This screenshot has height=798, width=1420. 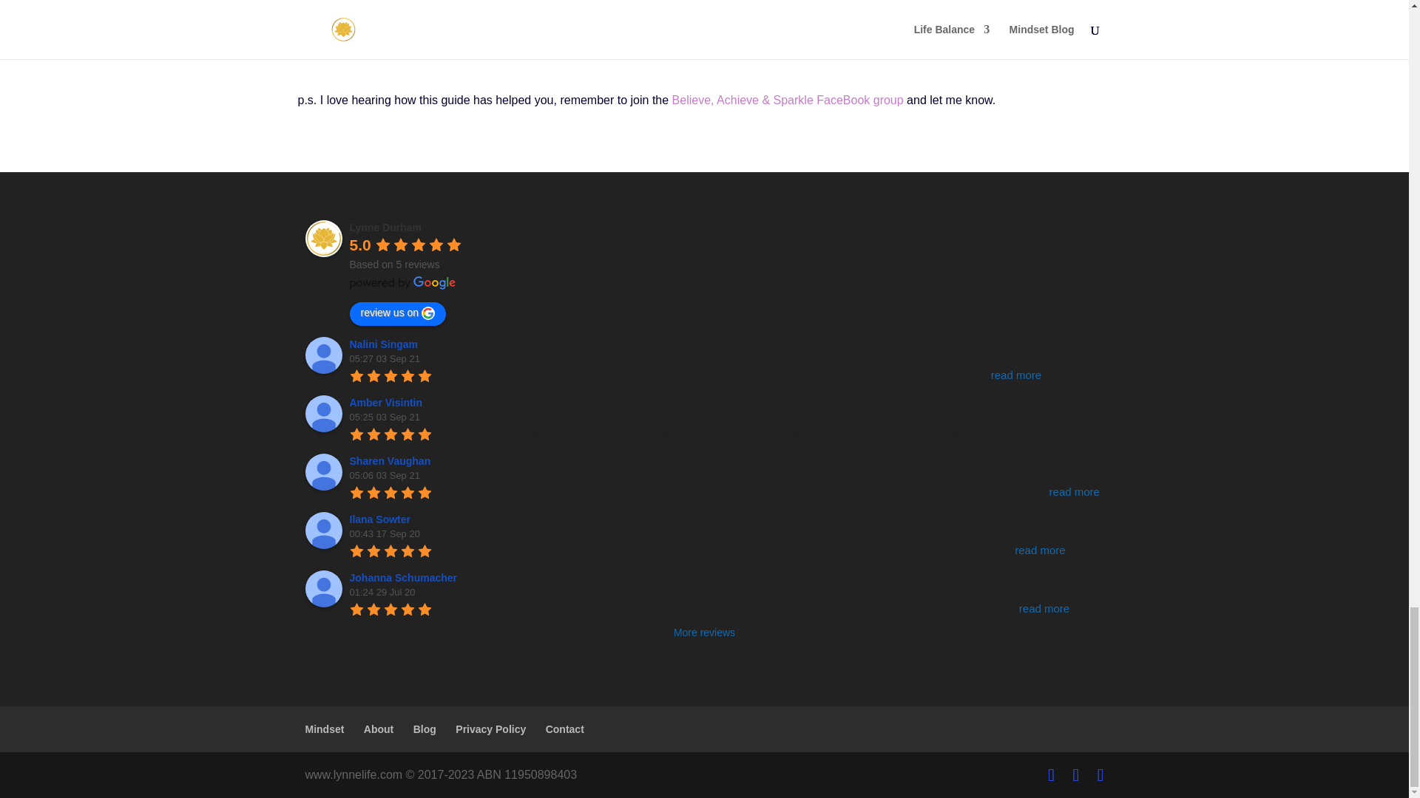 I want to click on Ilana Sowter, so click(x=382, y=519).